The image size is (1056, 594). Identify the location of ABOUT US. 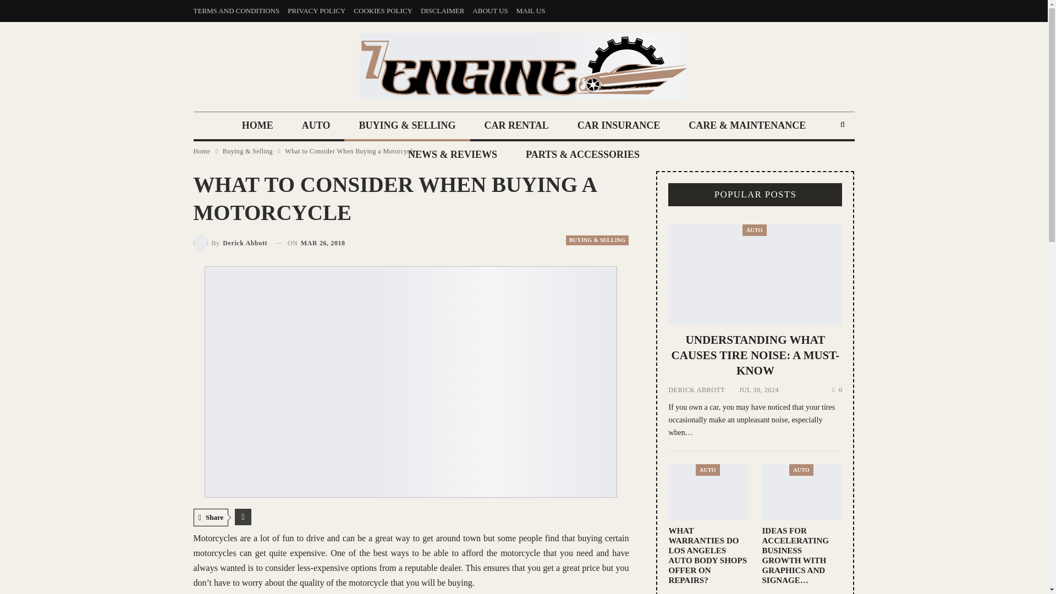
(490, 10).